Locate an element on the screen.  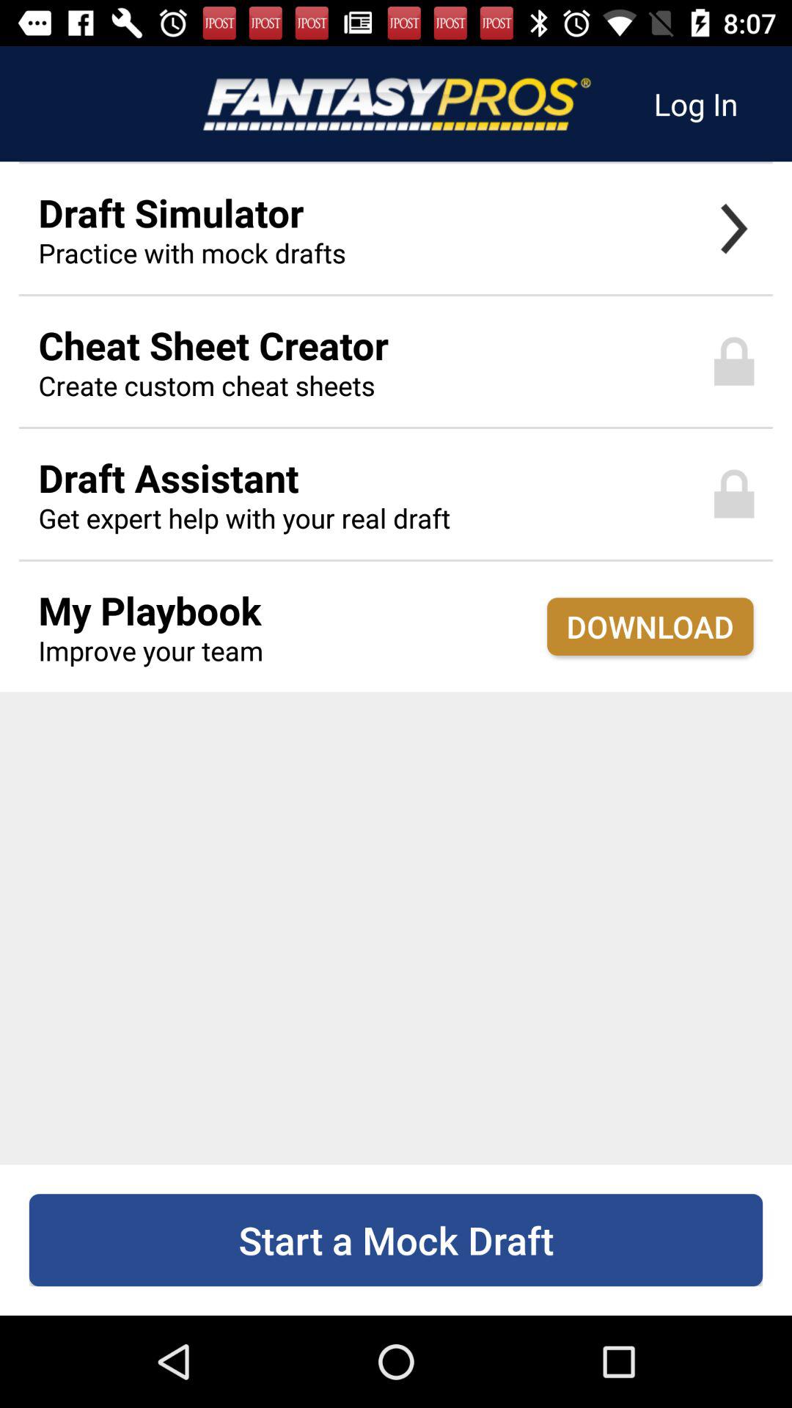
turn off the app next to my playbook app is located at coordinates (650, 626).